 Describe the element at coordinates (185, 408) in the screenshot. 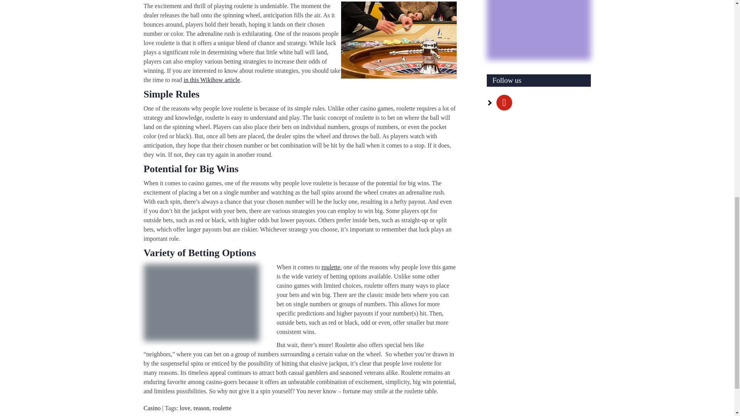

I see `love` at that location.